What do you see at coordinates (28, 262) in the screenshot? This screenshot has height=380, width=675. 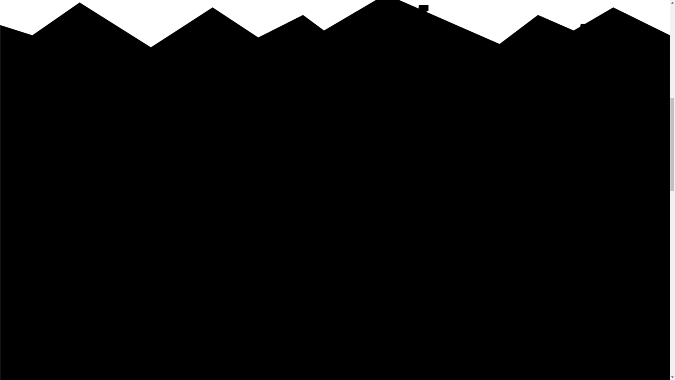 I see `Explore Web services` at bounding box center [28, 262].